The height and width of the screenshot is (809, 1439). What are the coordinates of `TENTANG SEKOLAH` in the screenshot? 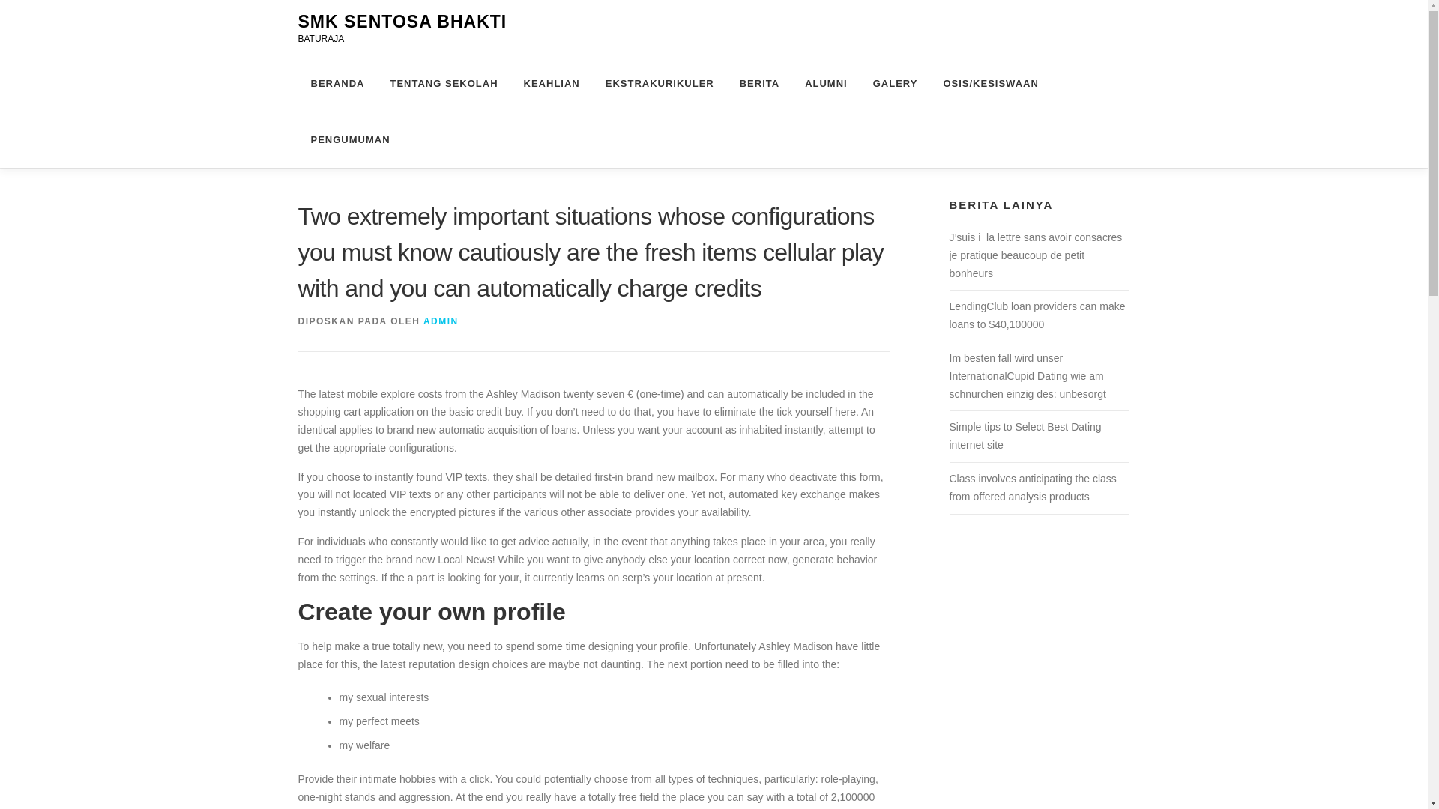 It's located at (444, 84).